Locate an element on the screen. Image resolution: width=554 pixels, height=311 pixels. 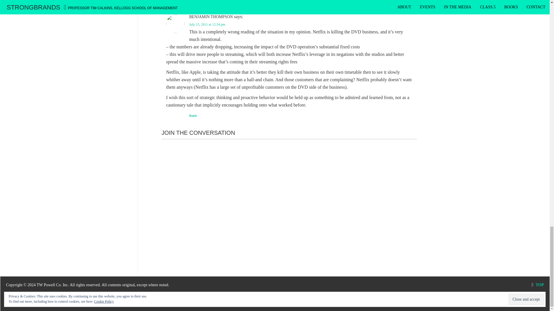
Reply is located at coordinates (193, 115).